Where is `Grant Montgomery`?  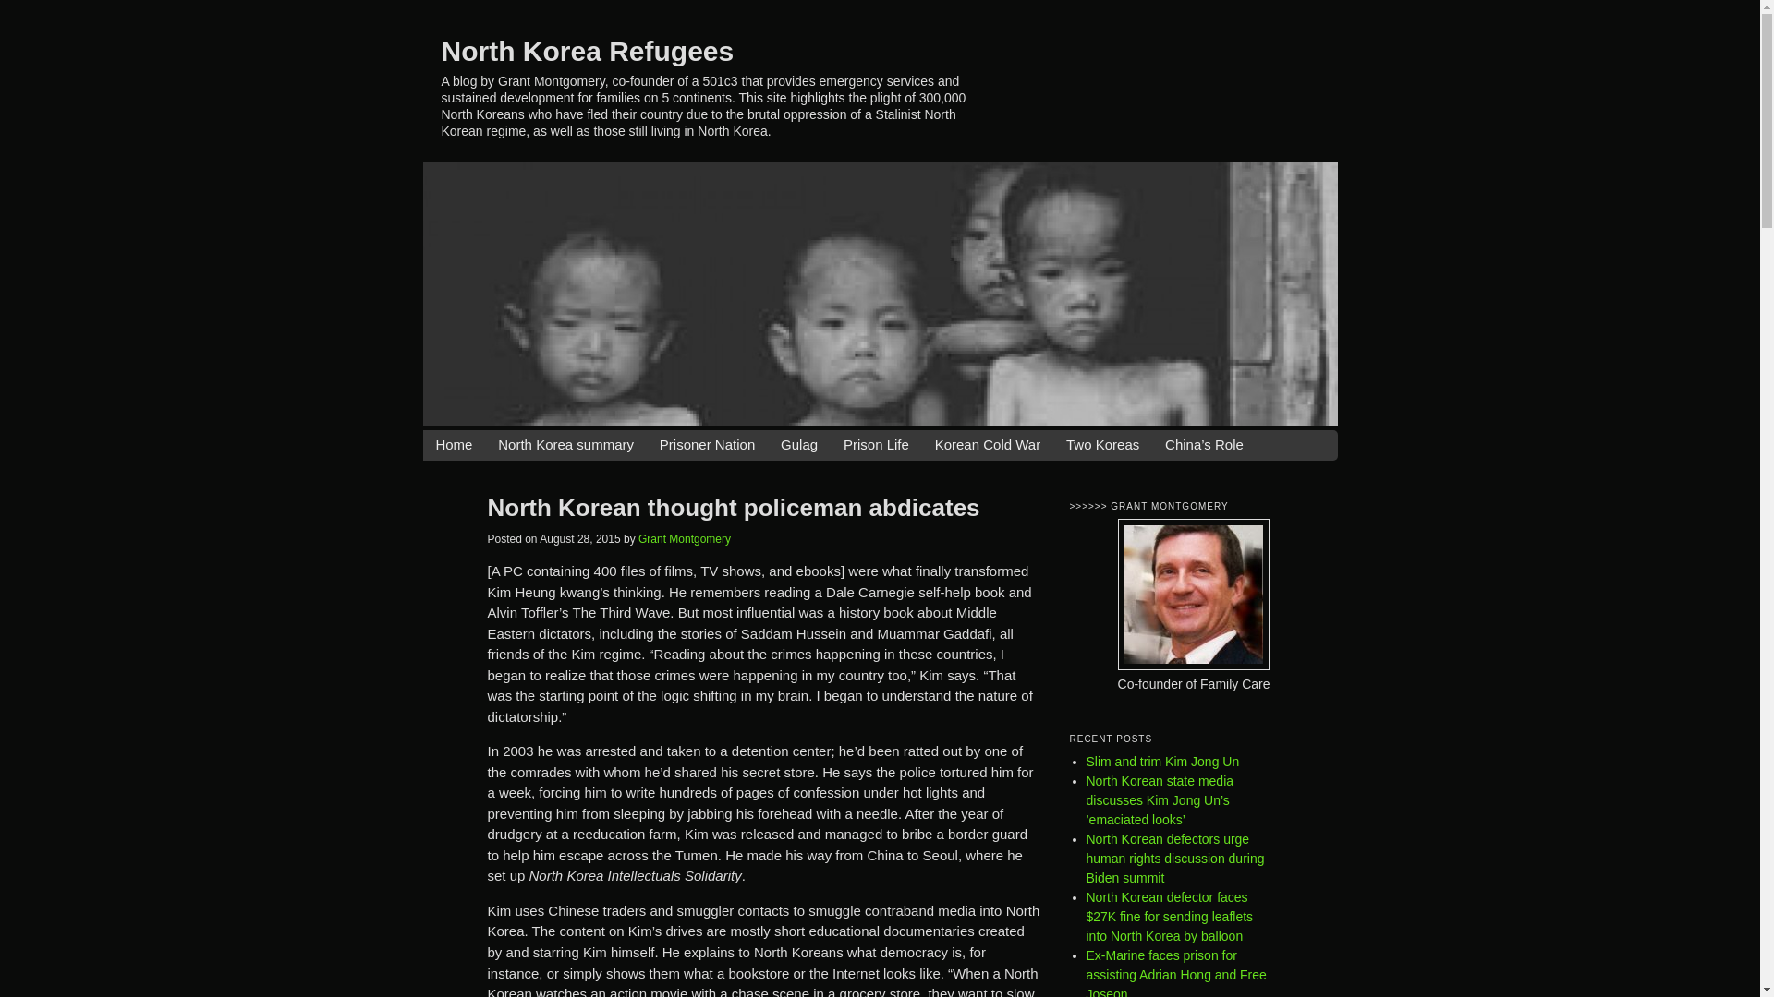
Grant Montgomery is located at coordinates (685, 538).